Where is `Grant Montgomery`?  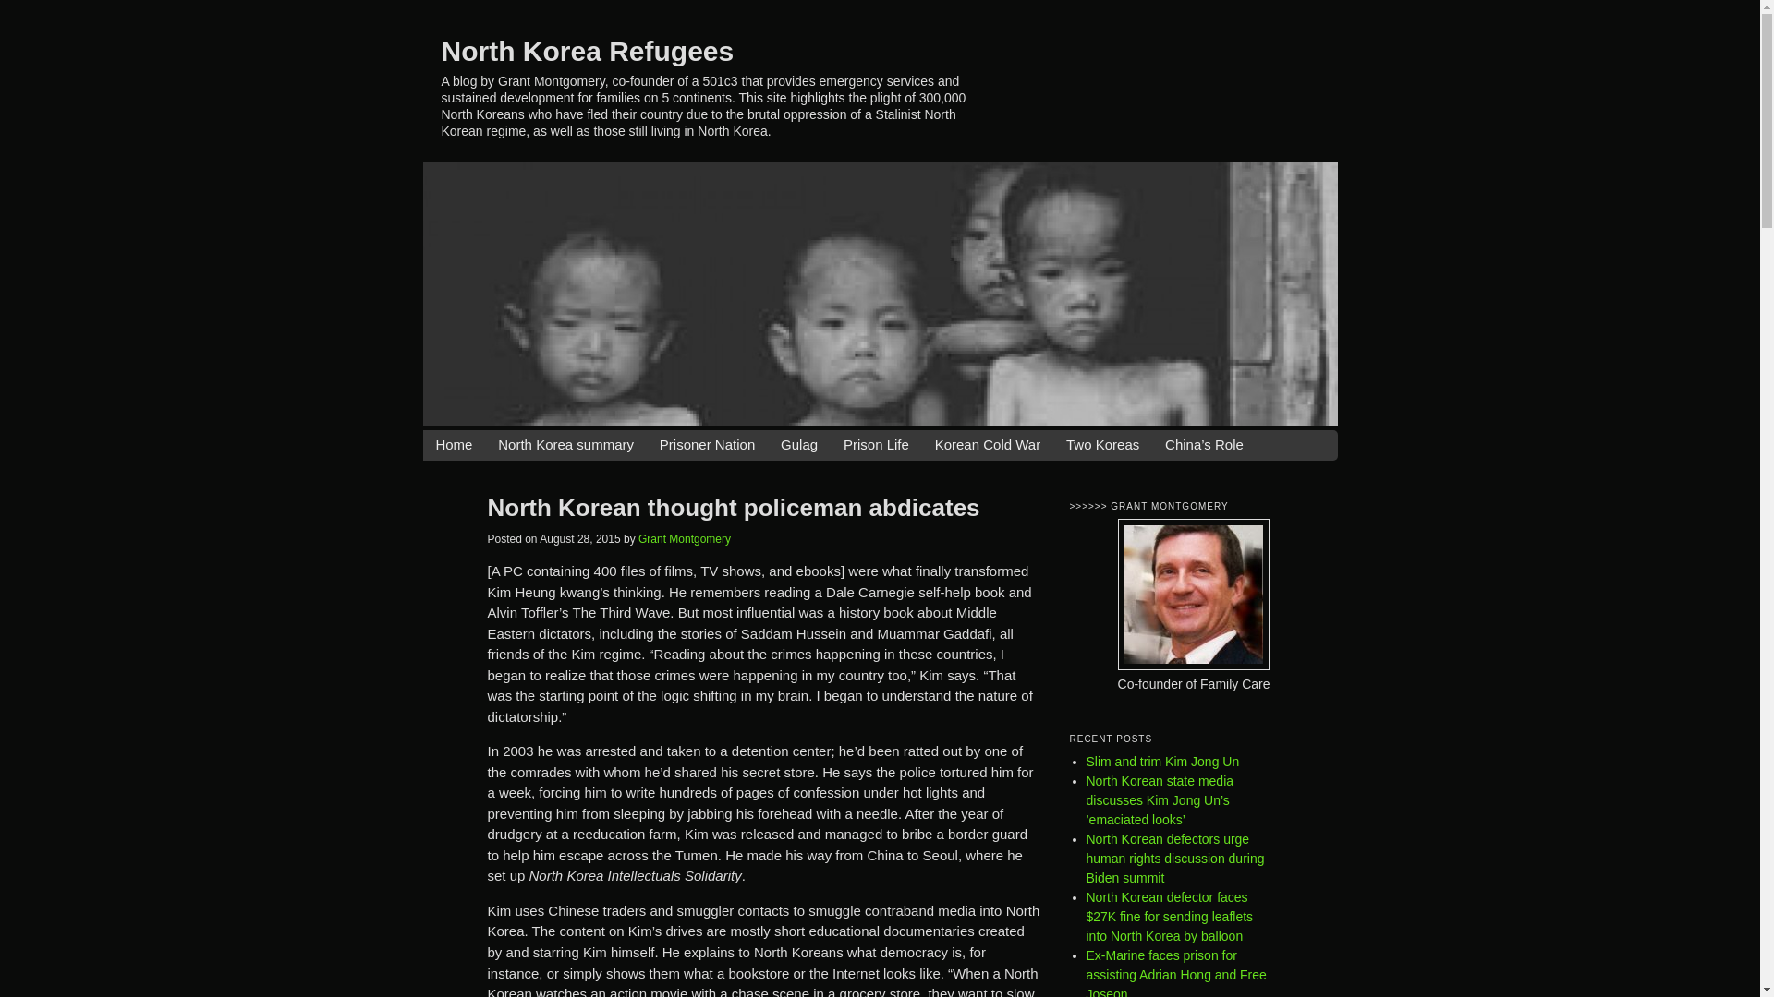
Grant Montgomery is located at coordinates (685, 538).